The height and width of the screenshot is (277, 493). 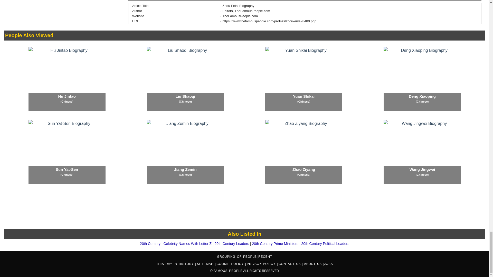 What do you see at coordinates (422, 79) in the screenshot?
I see `Deng Xiaoping` at bounding box center [422, 79].